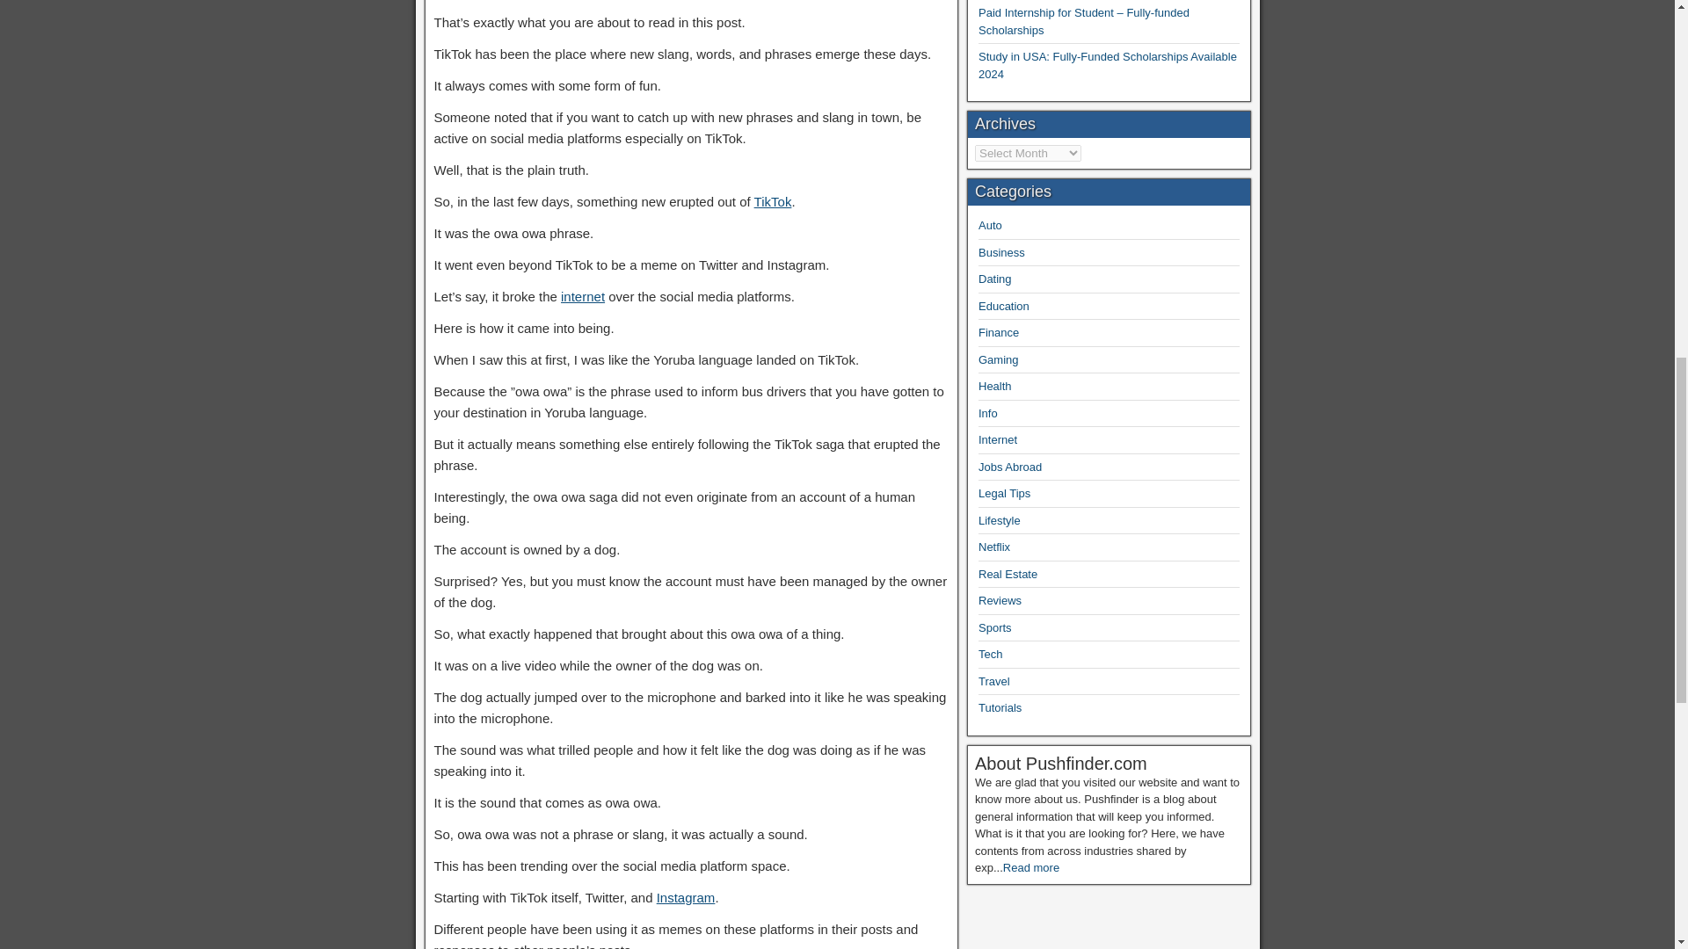 Image resolution: width=1688 pixels, height=949 pixels. What do you see at coordinates (686, 898) in the screenshot?
I see `Instagram` at bounding box center [686, 898].